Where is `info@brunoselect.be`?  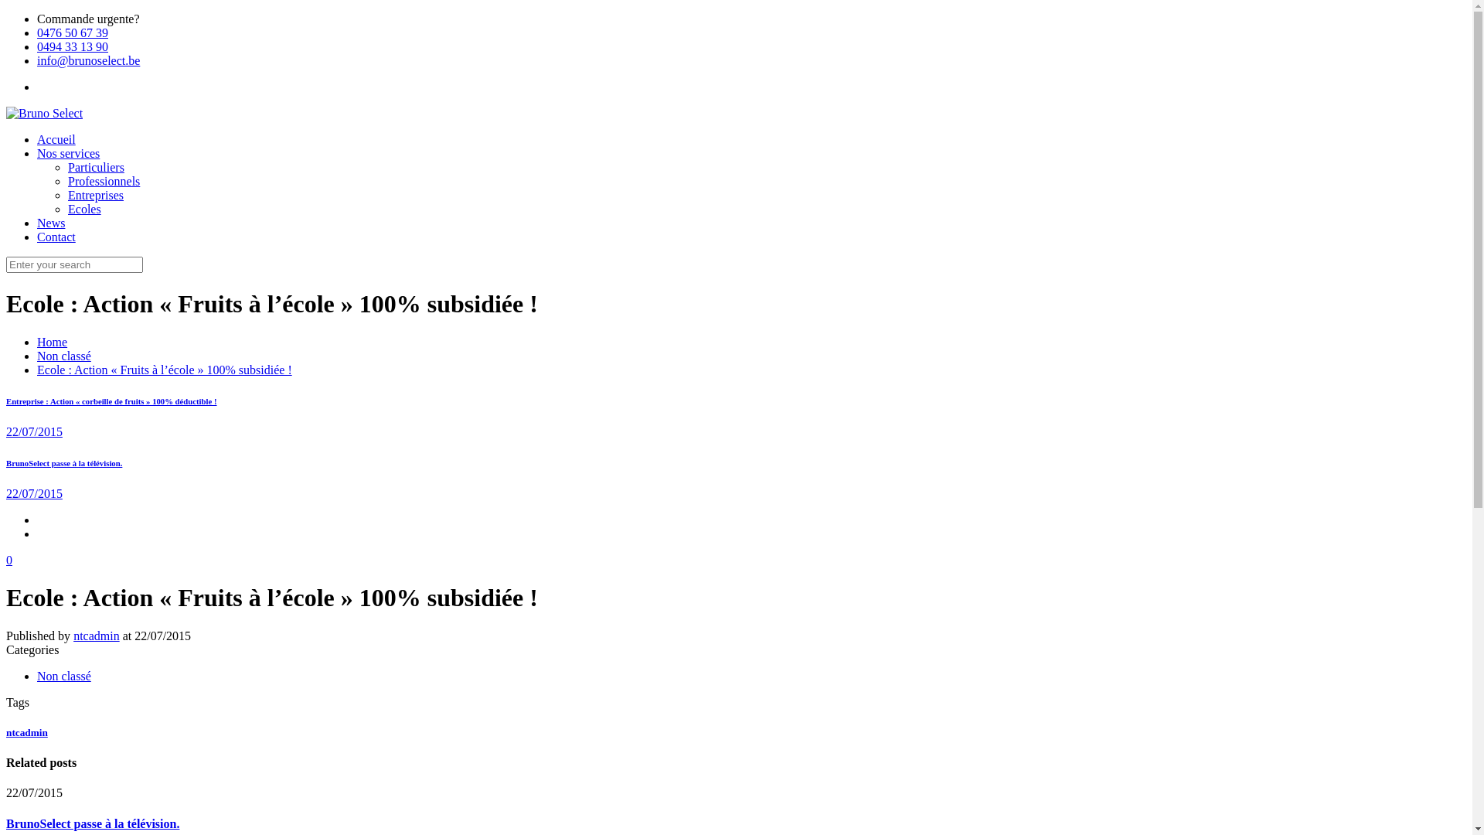 info@brunoselect.be is located at coordinates (88, 60).